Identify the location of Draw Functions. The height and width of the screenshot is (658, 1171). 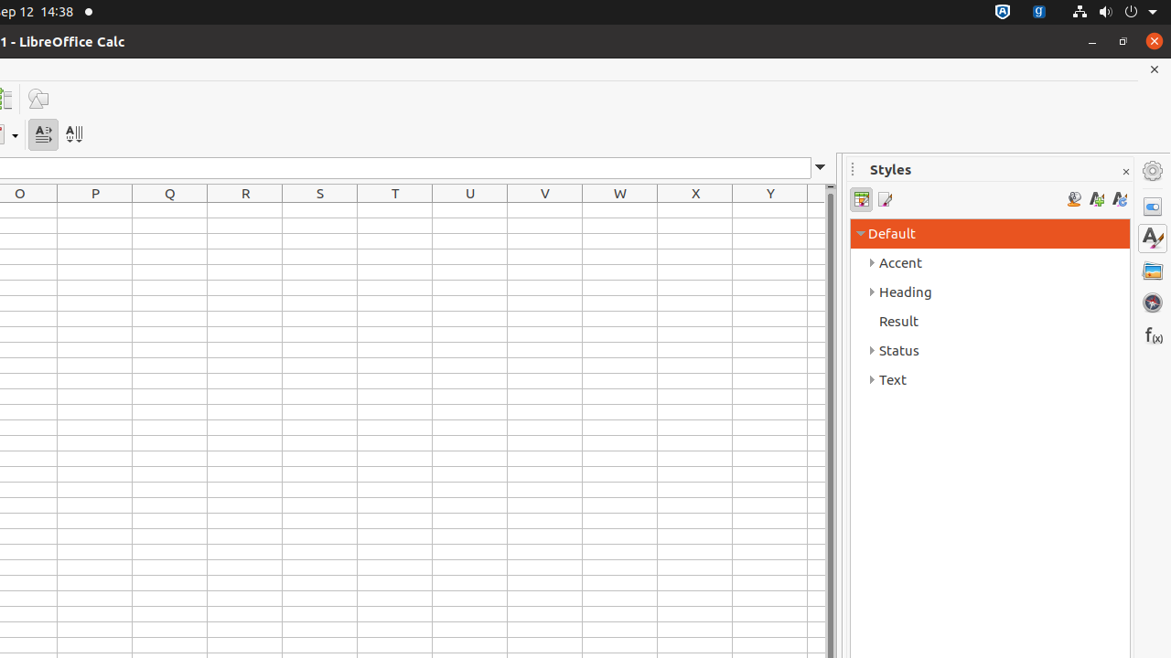
(38, 99).